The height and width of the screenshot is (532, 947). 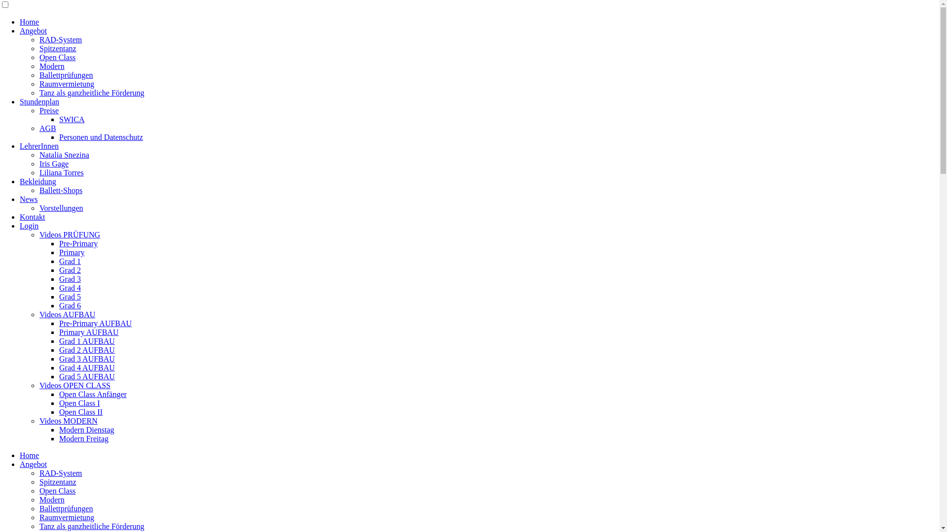 I want to click on Grad 1, so click(x=70, y=261).